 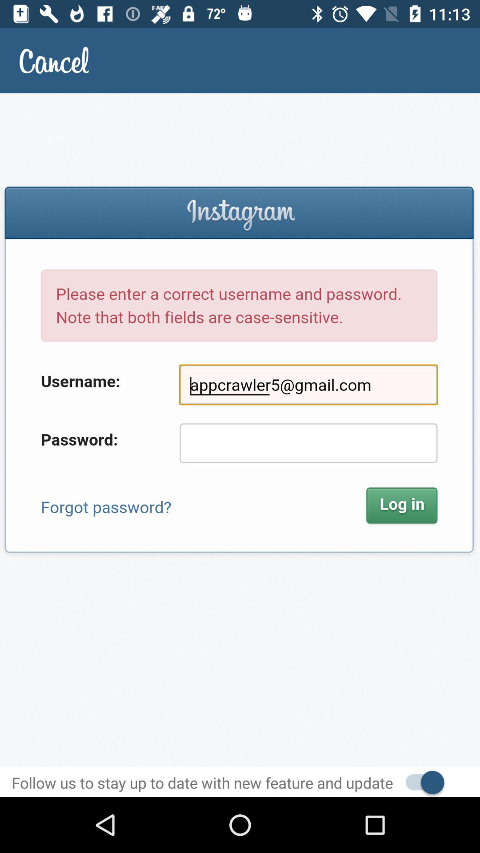 I want to click on for update, so click(x=420, y=782).